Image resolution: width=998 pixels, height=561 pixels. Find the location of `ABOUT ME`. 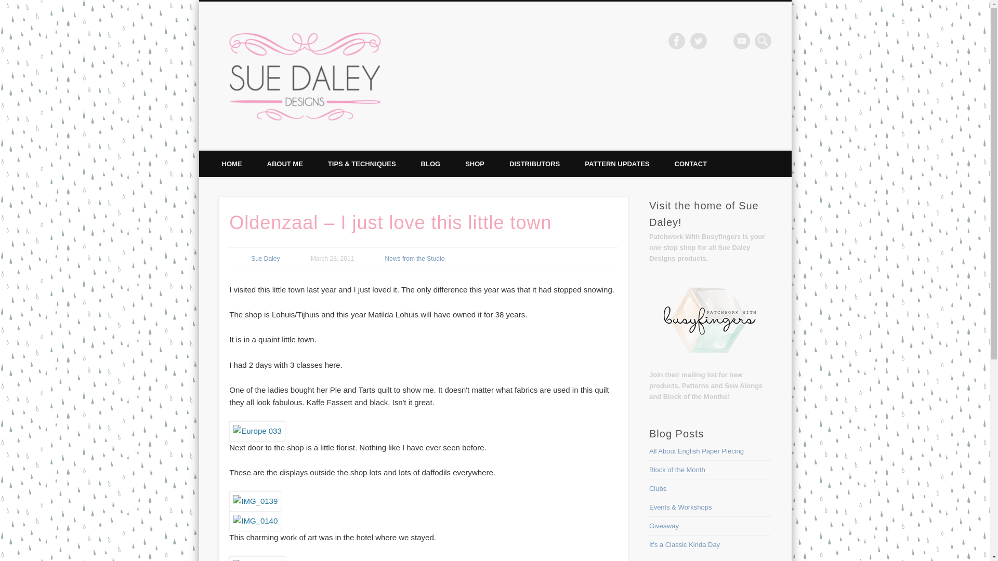

ABOUT ME is located at coordinates (285, 164).